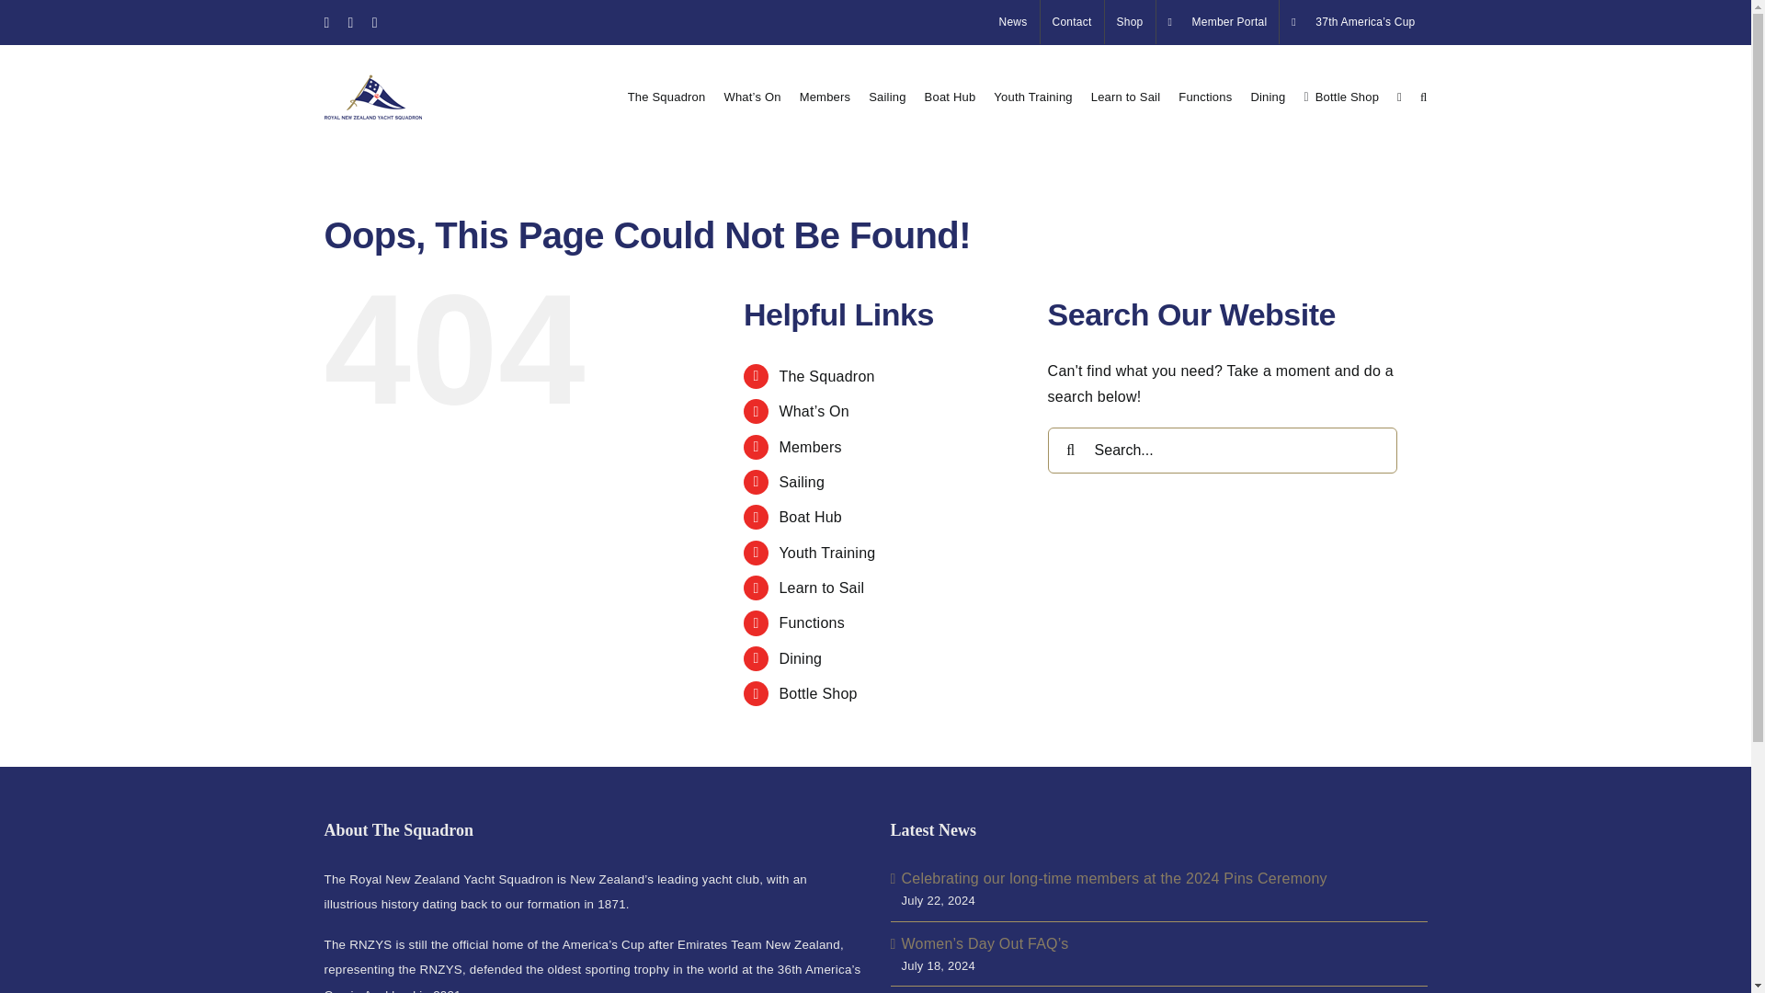 Image resolution: width=1765 pixels, height=993 pixels. What do you see at coordinates (825, 96) in the screenshot?
I see `Members` at bounding box center [825, 96].